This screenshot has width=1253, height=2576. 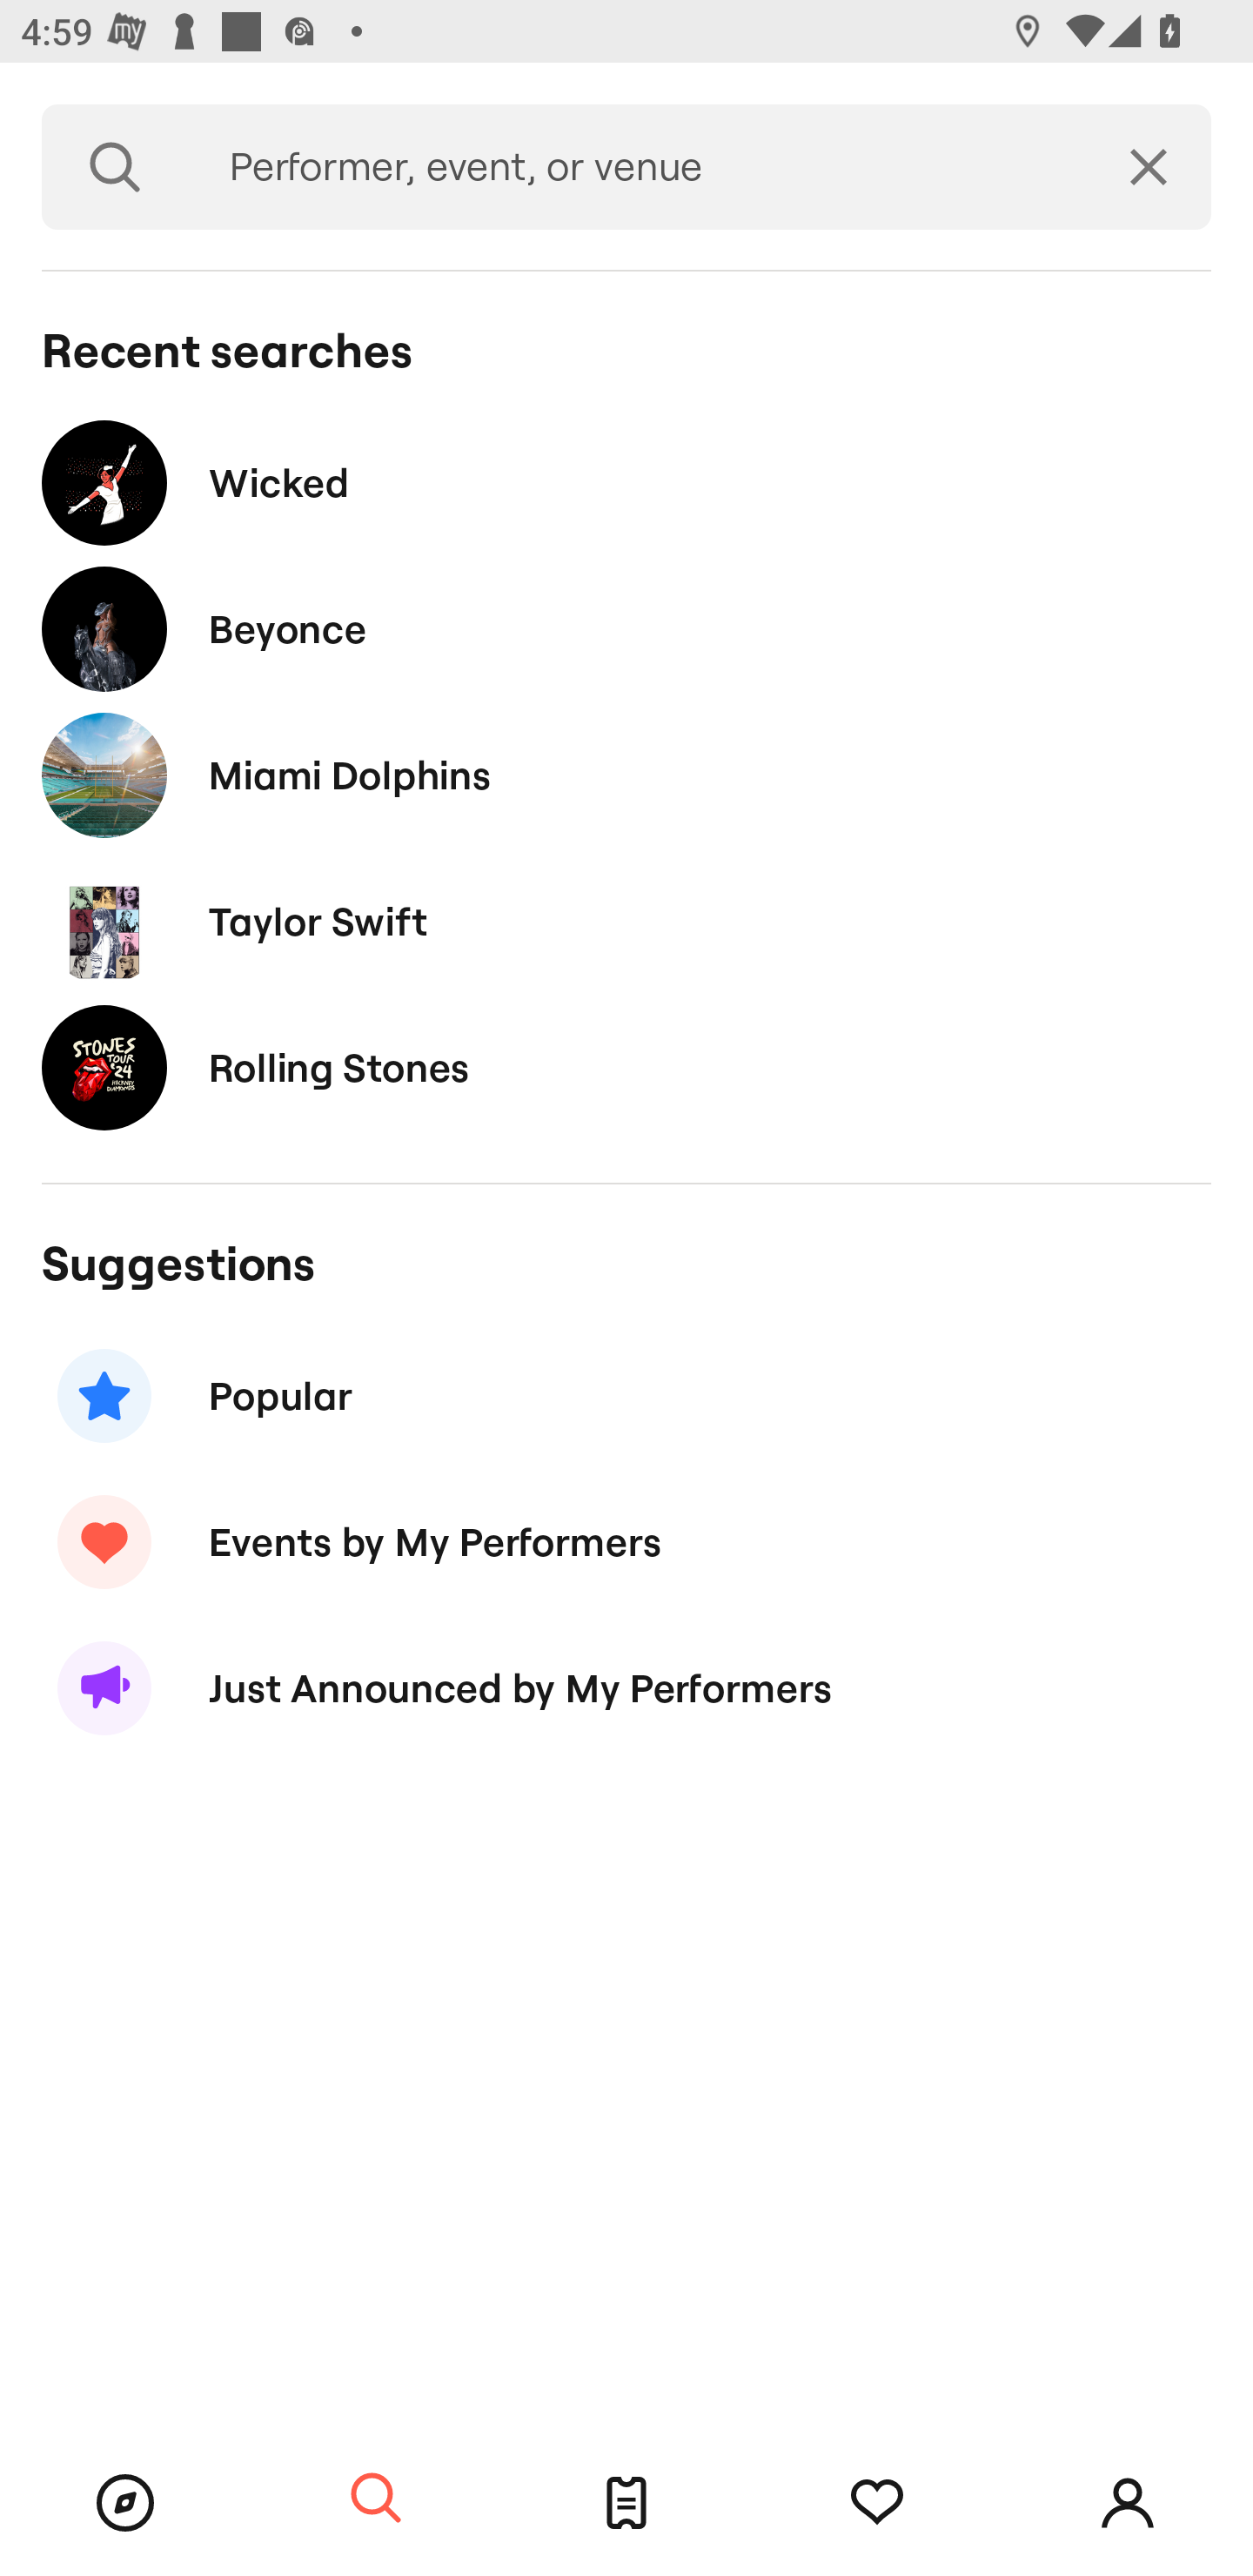 What do you see at coordinates (637, 167) in the screenshot?
I see `Performer, event, or venue` at bounding box center [637, 167].